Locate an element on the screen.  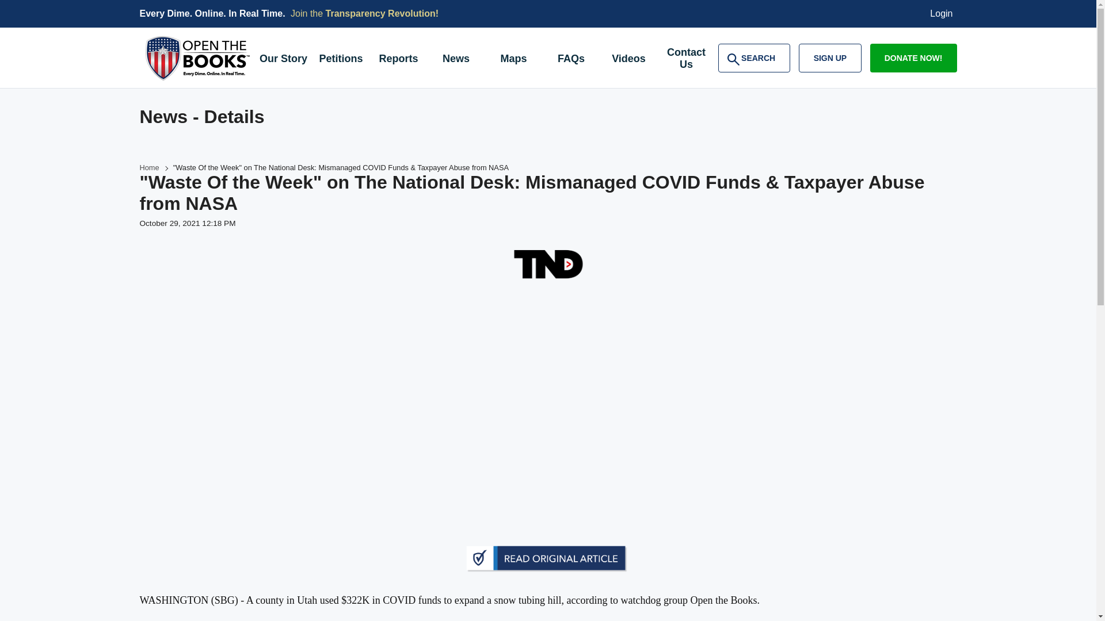
Contact Us is located at coordinates (148, 168).